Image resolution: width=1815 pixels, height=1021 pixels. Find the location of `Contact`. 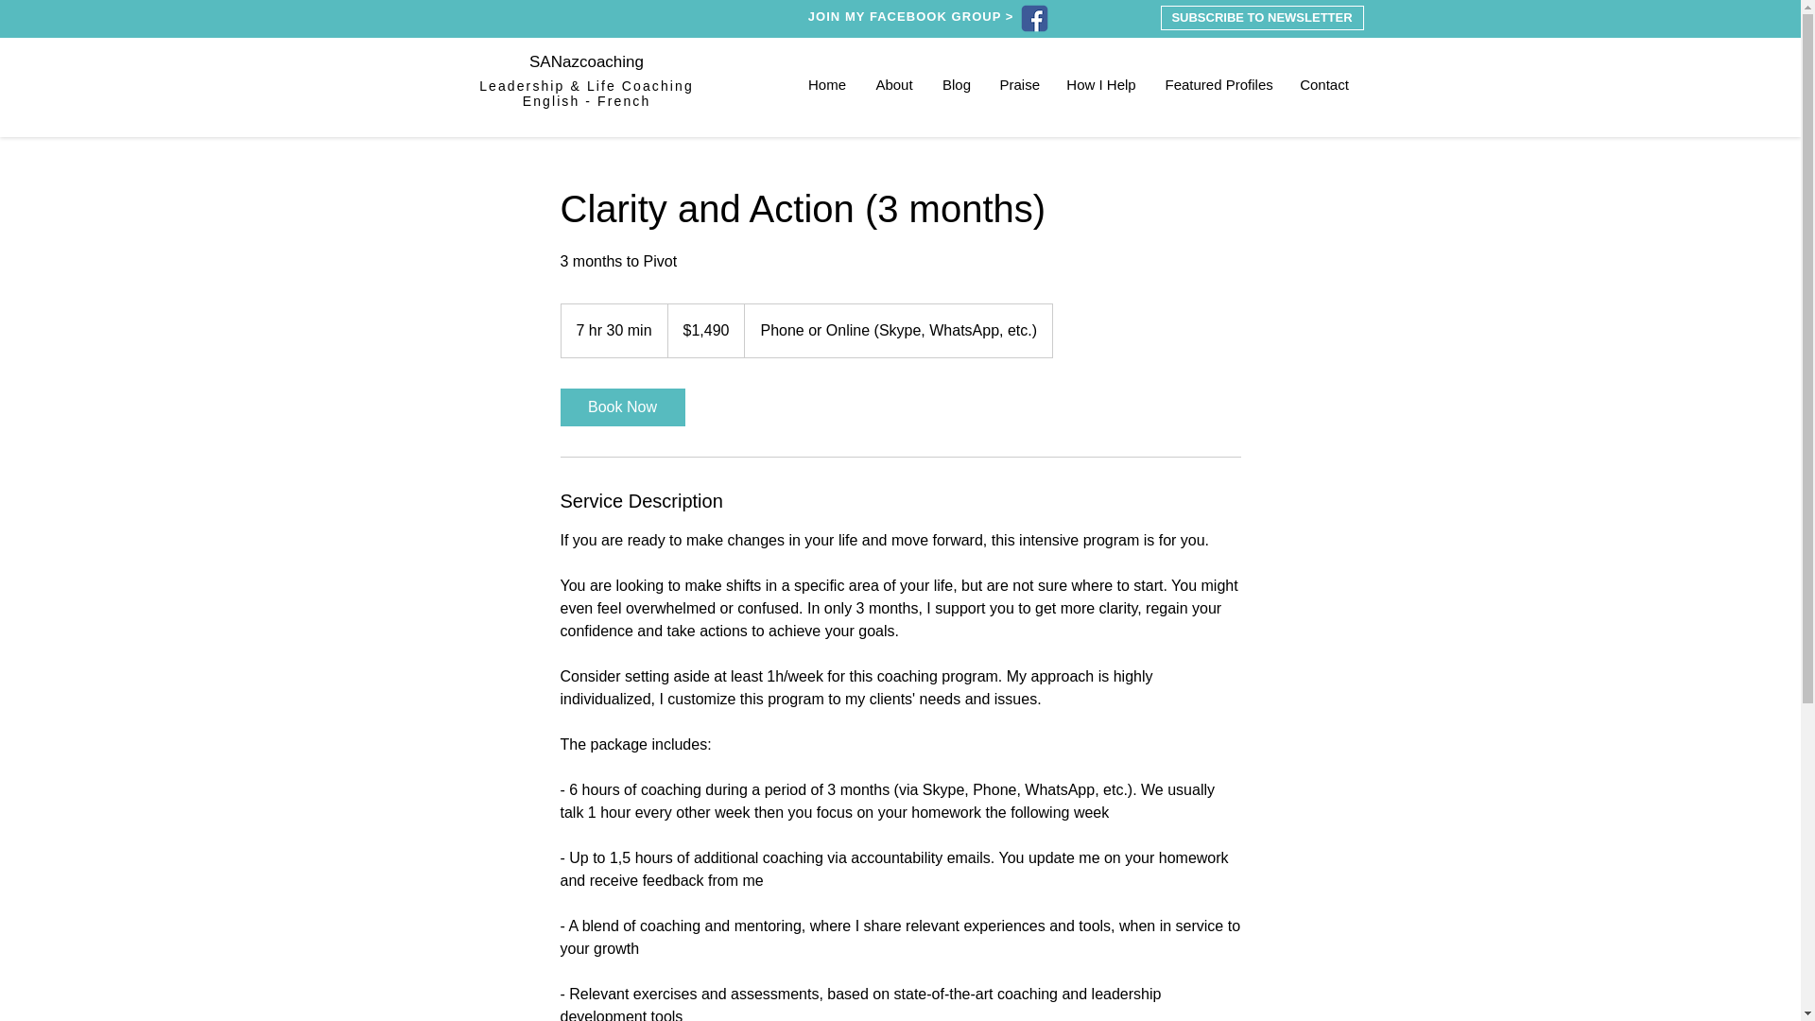

Contact is located at coordinates (1324, 84).